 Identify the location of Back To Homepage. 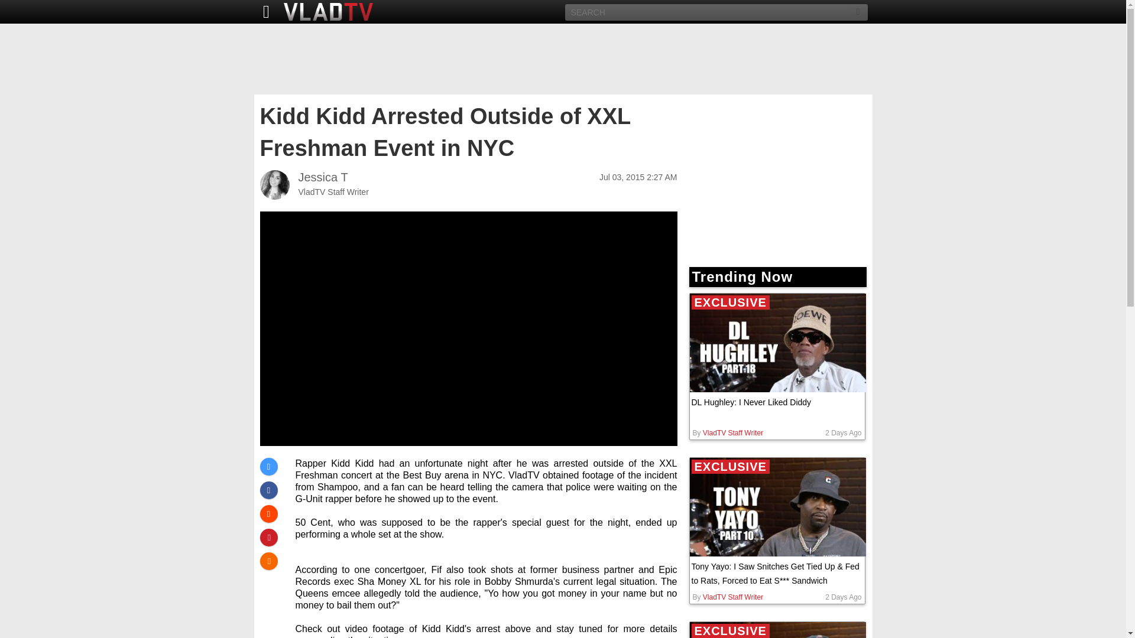
(263, 12).